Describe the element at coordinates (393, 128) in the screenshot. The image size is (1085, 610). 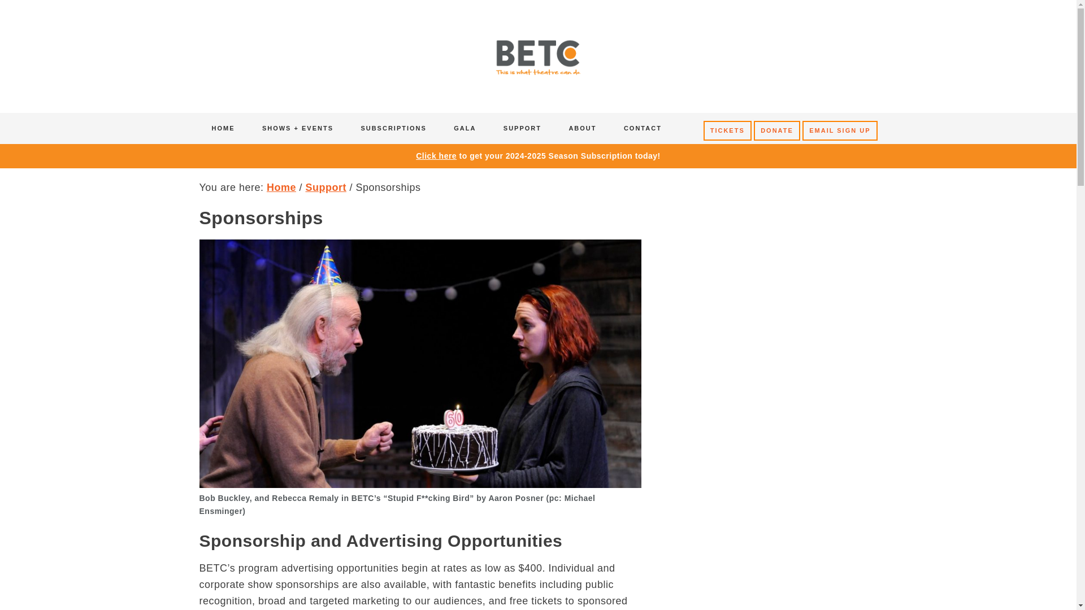
I see `SUBSCRIPTIONS` at that location.